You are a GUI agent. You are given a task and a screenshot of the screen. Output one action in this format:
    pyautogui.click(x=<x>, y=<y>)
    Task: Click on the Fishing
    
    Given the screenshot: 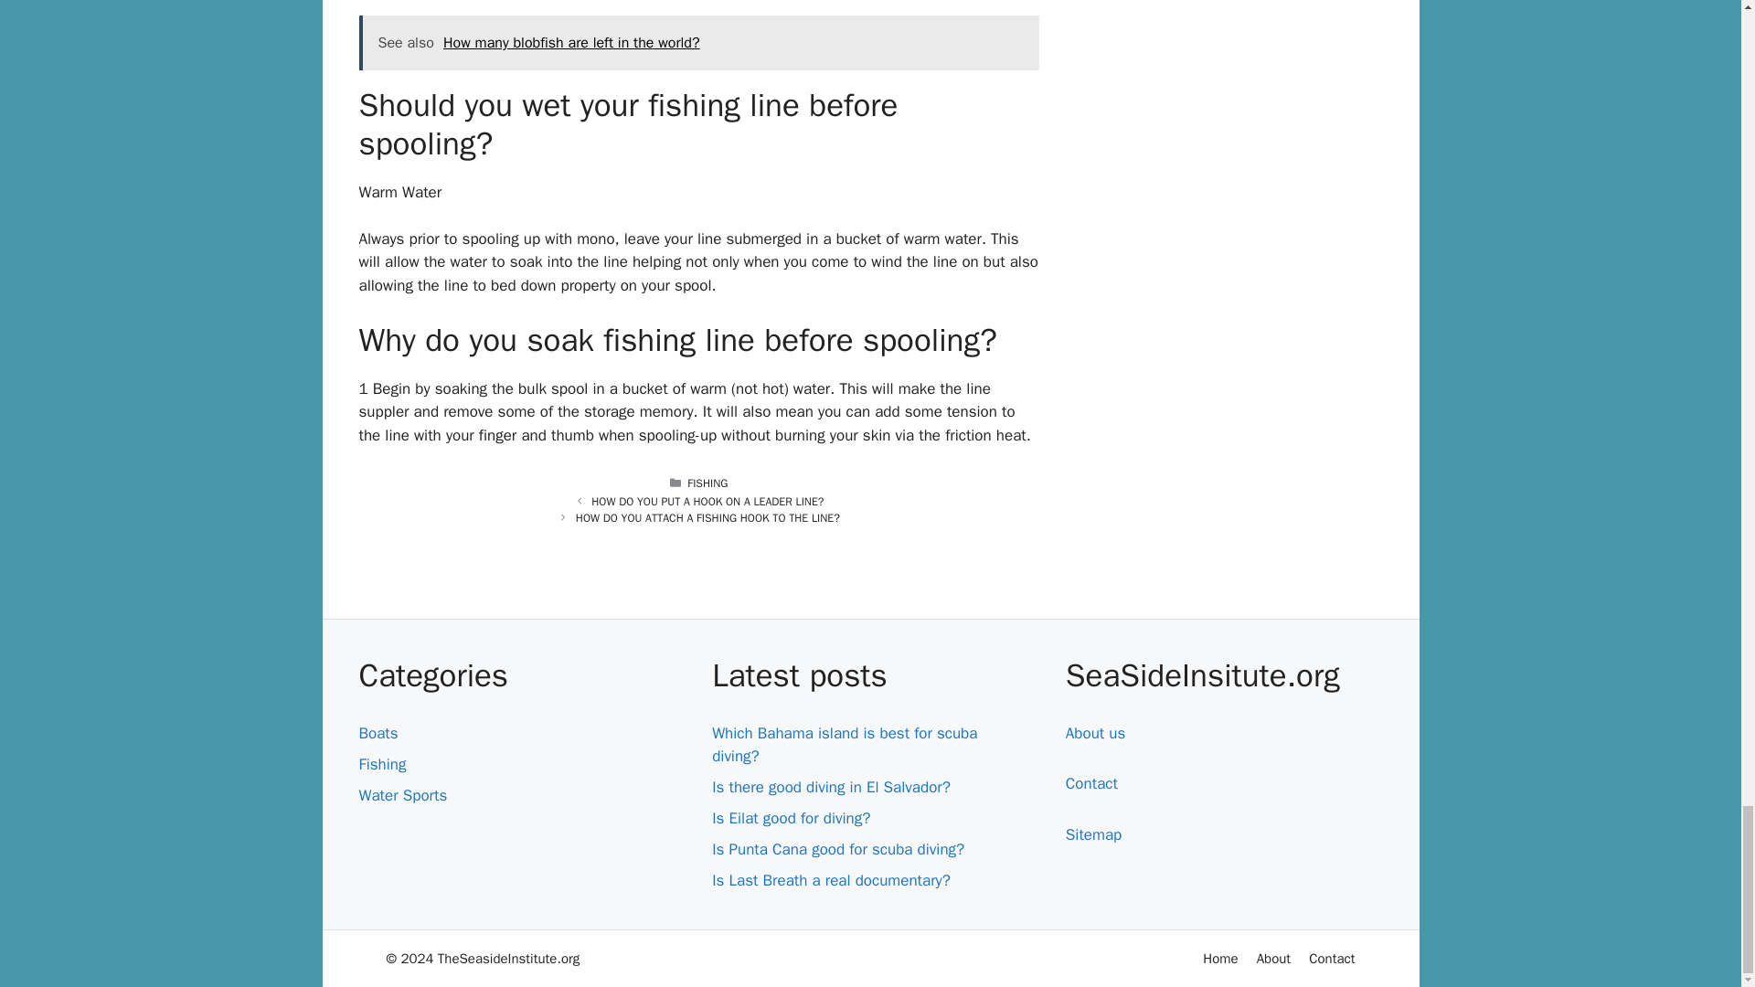 What is the action you would take?
    pyautogui.click(x=381, y=764)
    